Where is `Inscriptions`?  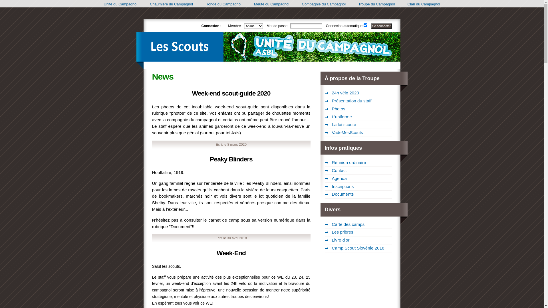 Inscriptions is located at coordinates (358, 187).